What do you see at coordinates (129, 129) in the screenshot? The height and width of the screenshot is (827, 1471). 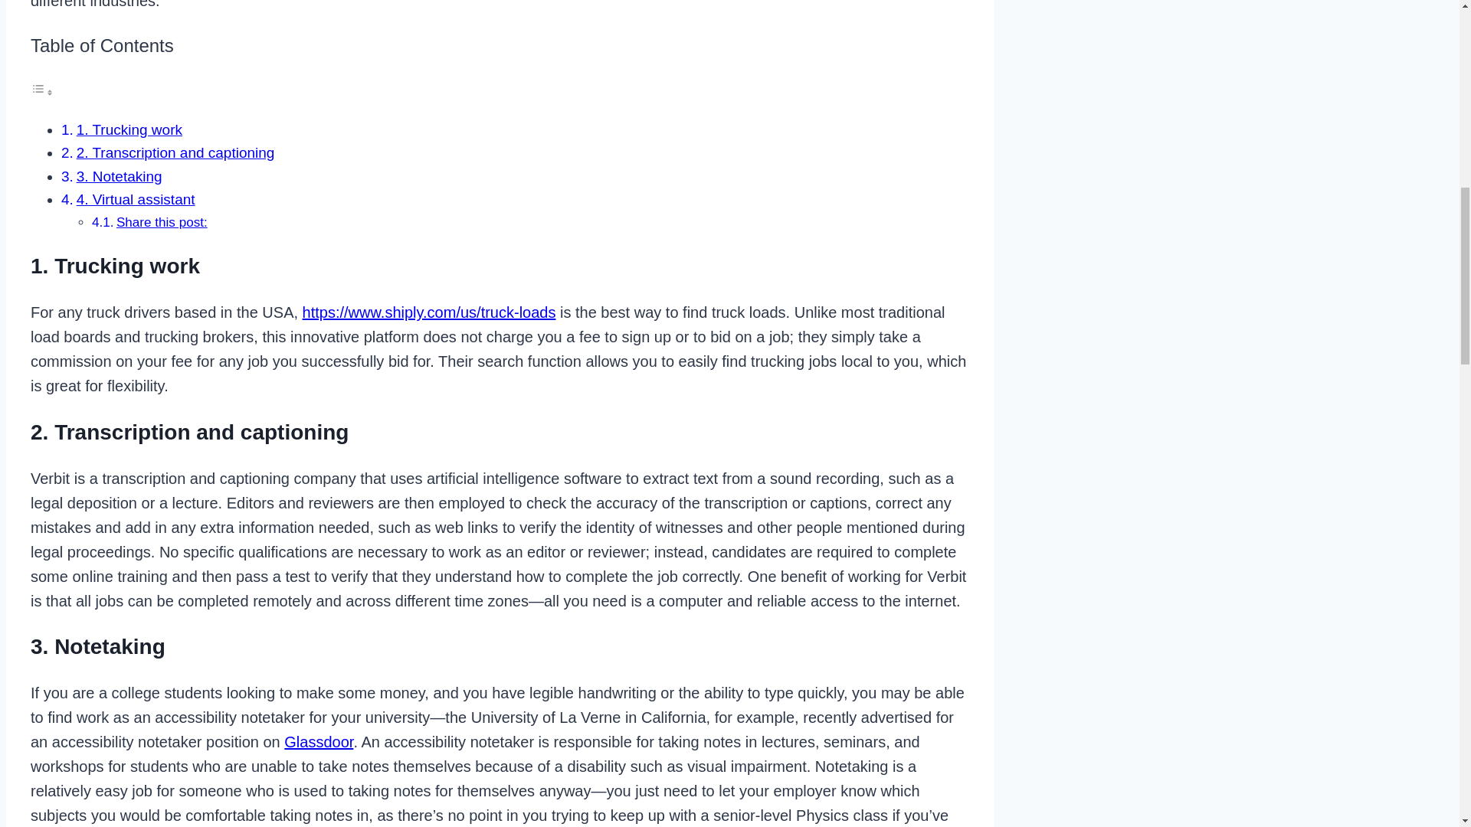 I see `1. Trucking work` at bounding box center [129, 129].